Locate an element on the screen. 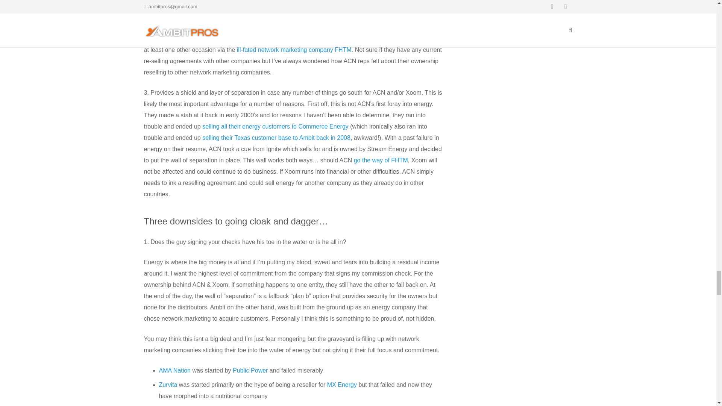 This screenshot has width=722, height=406. MX Energy is located at coordinates (341, 385).